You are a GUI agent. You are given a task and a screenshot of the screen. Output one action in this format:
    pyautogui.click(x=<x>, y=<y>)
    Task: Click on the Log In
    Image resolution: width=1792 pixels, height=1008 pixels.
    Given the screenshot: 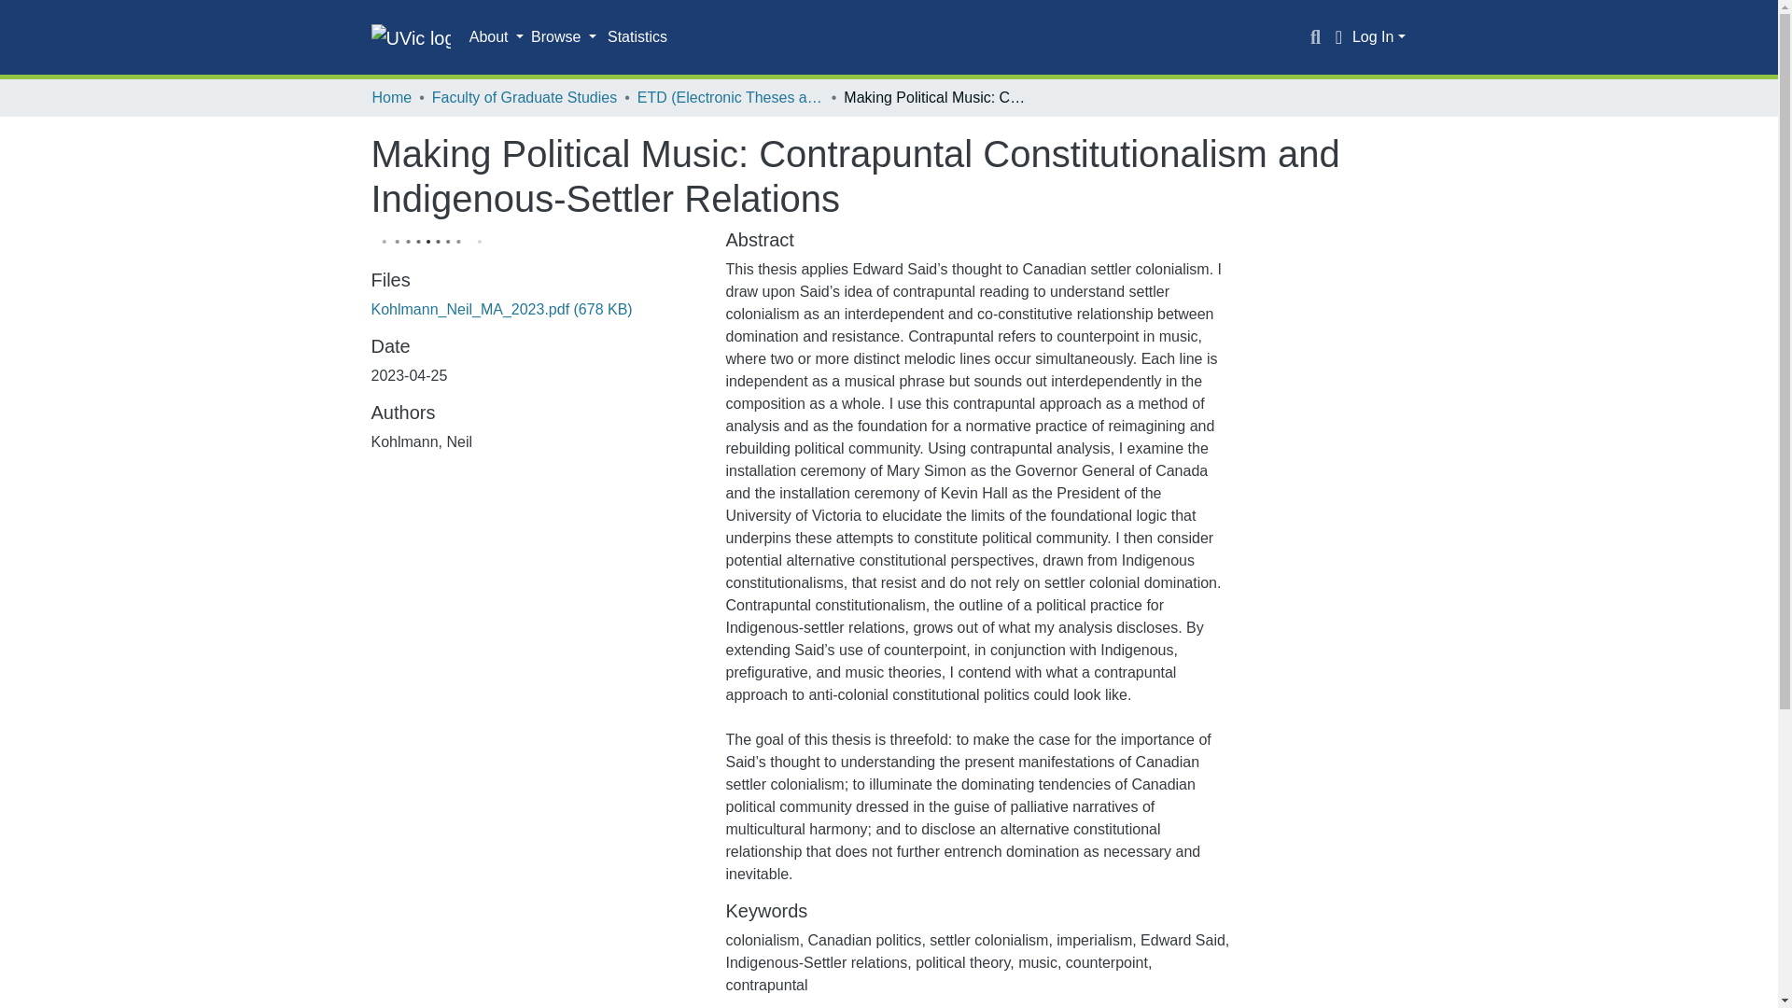 What is the action you would take?
    pyautogui.click(x=1379, y=36)
    